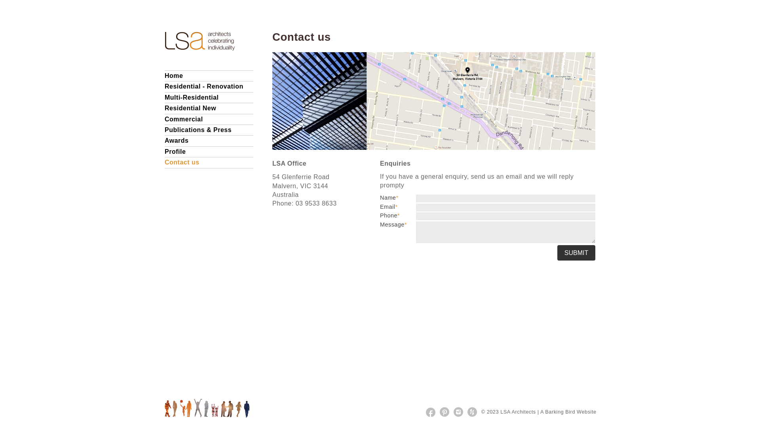 The image size is (760, 427). What do you see at coordinates (506, 198) in the screenshot?
I see `First Name` at bounding box center [506, 198].